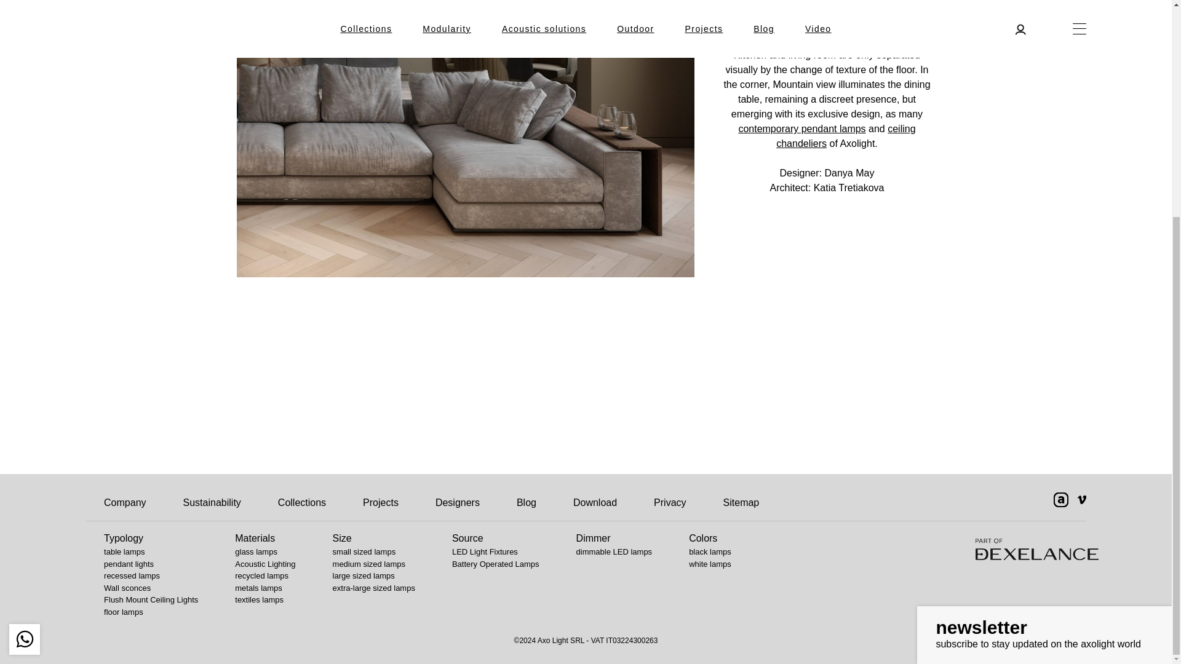 Image resolution: width=1181 pixels, height=664 pixels. Describe the element at coordinates (802, 128) in the screenshot. I see `contemporary pendant lamps` at that location.